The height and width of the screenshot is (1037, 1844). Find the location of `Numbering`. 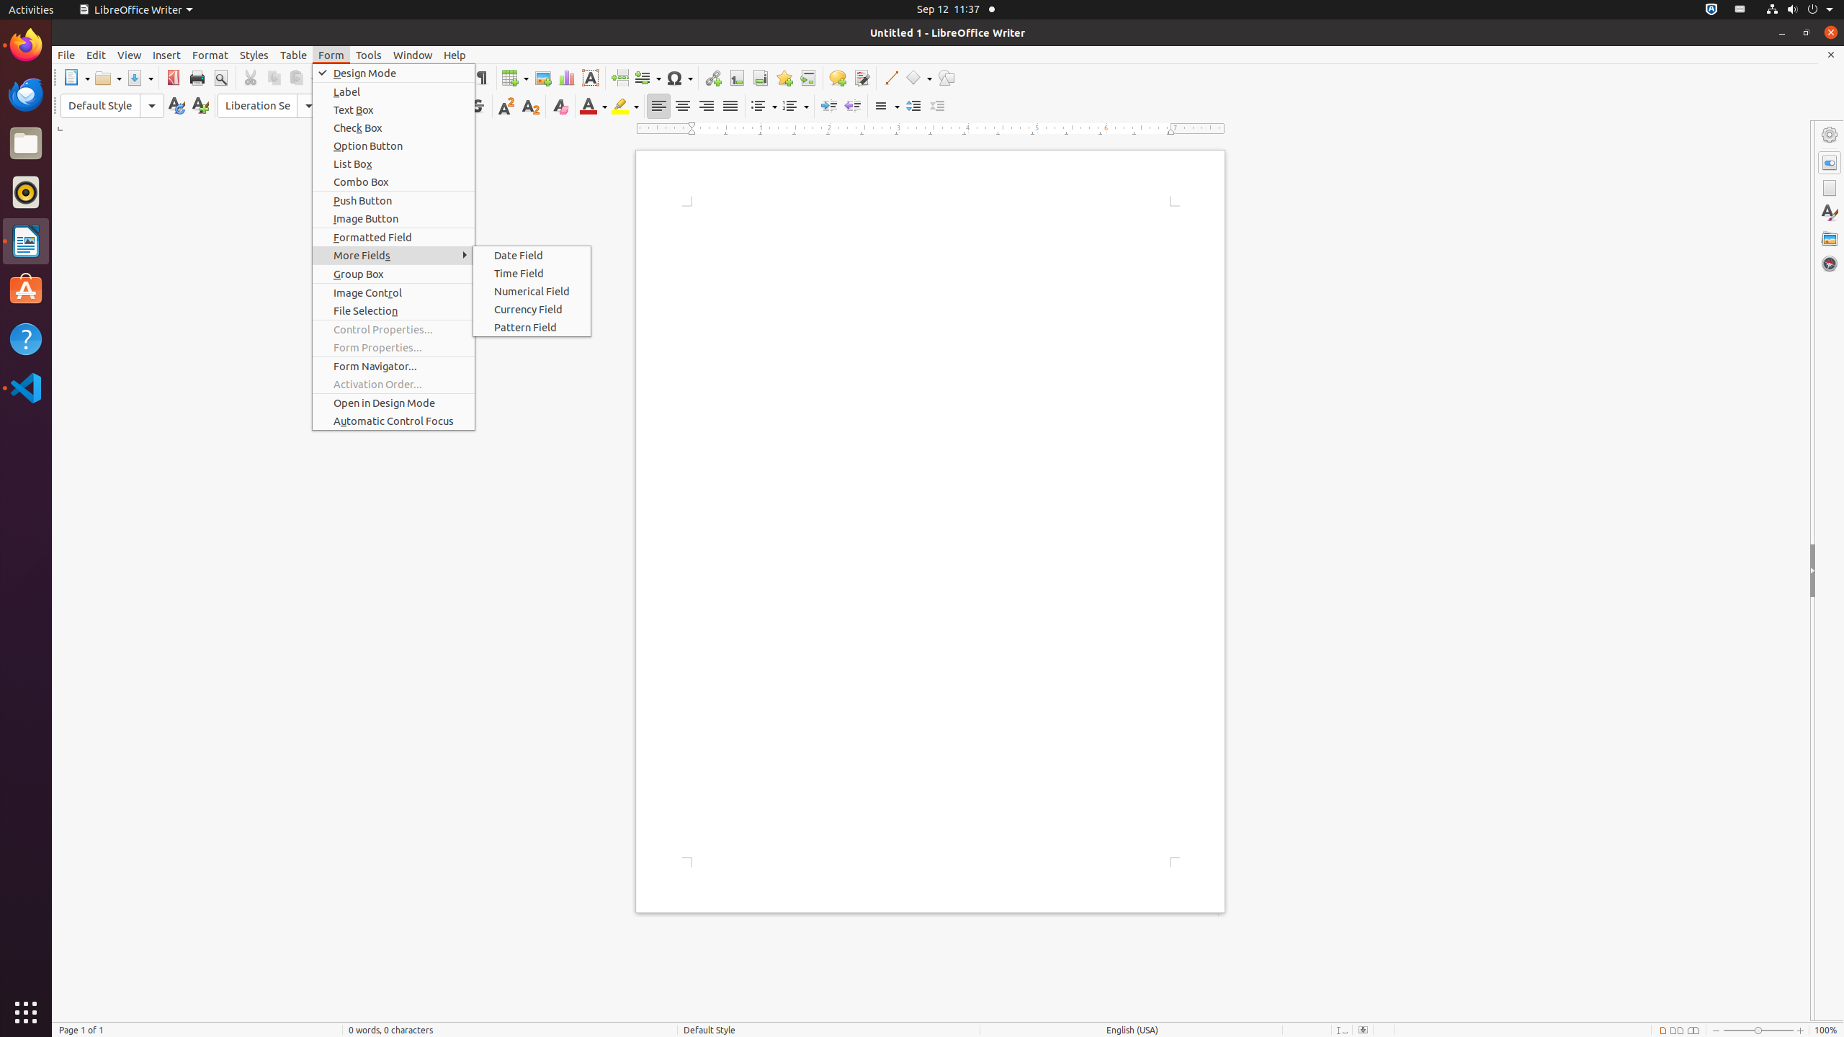

Numbering is located at coordinates (795, 107).